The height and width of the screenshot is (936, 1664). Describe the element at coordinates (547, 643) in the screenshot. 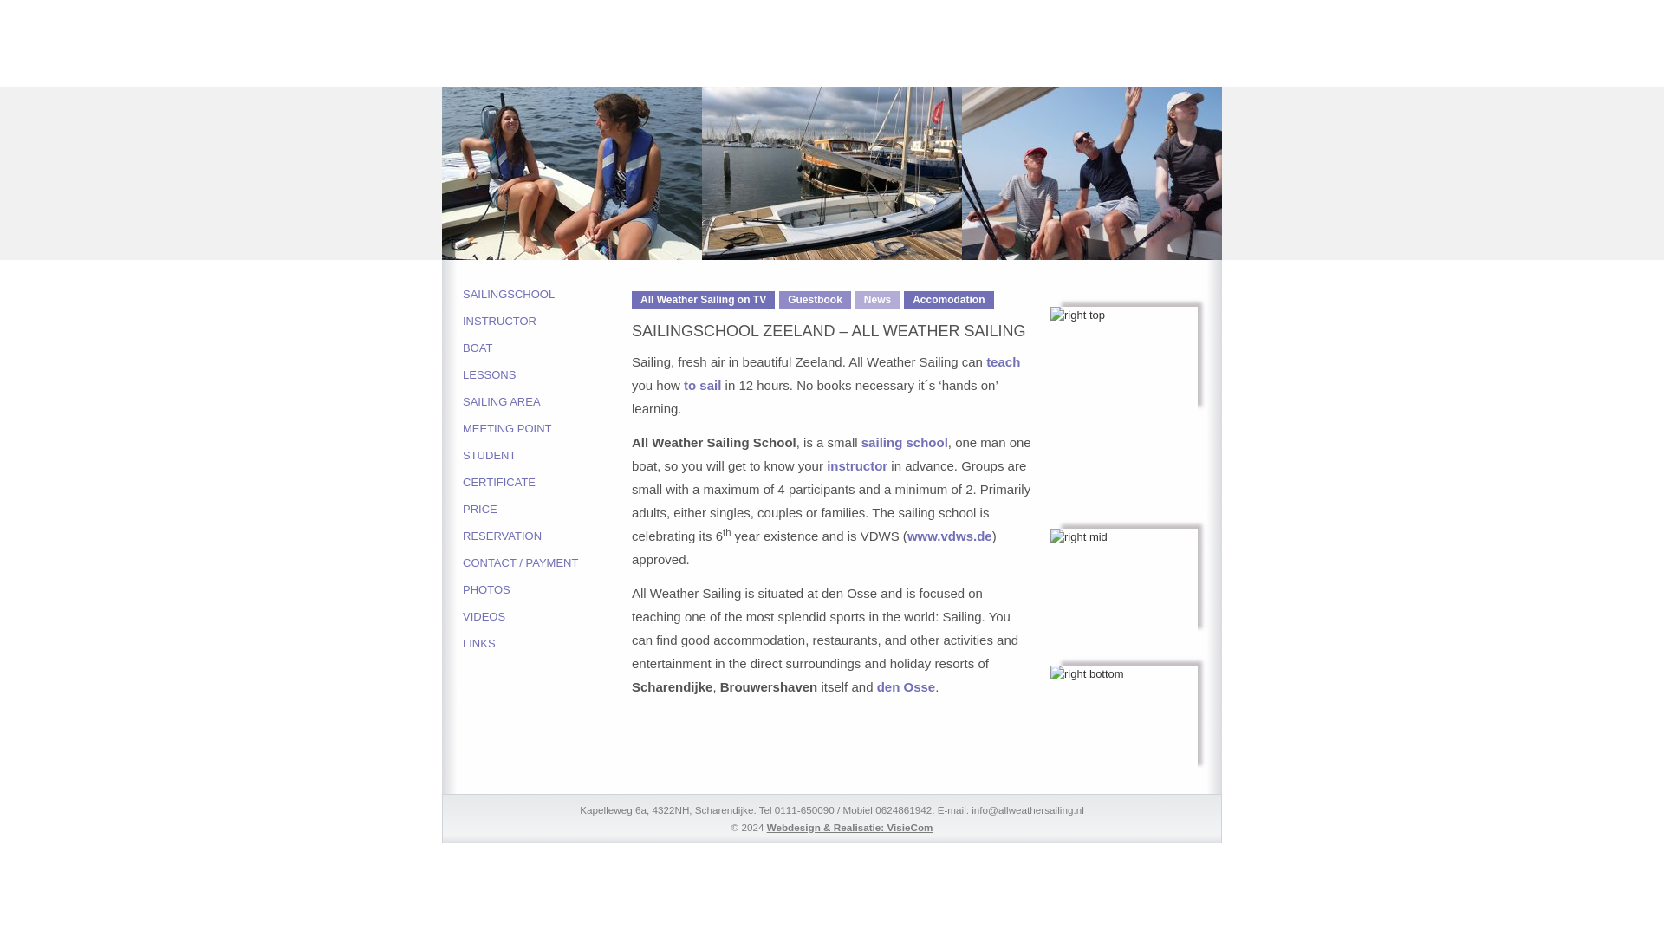

I see `LINKS` at that location.